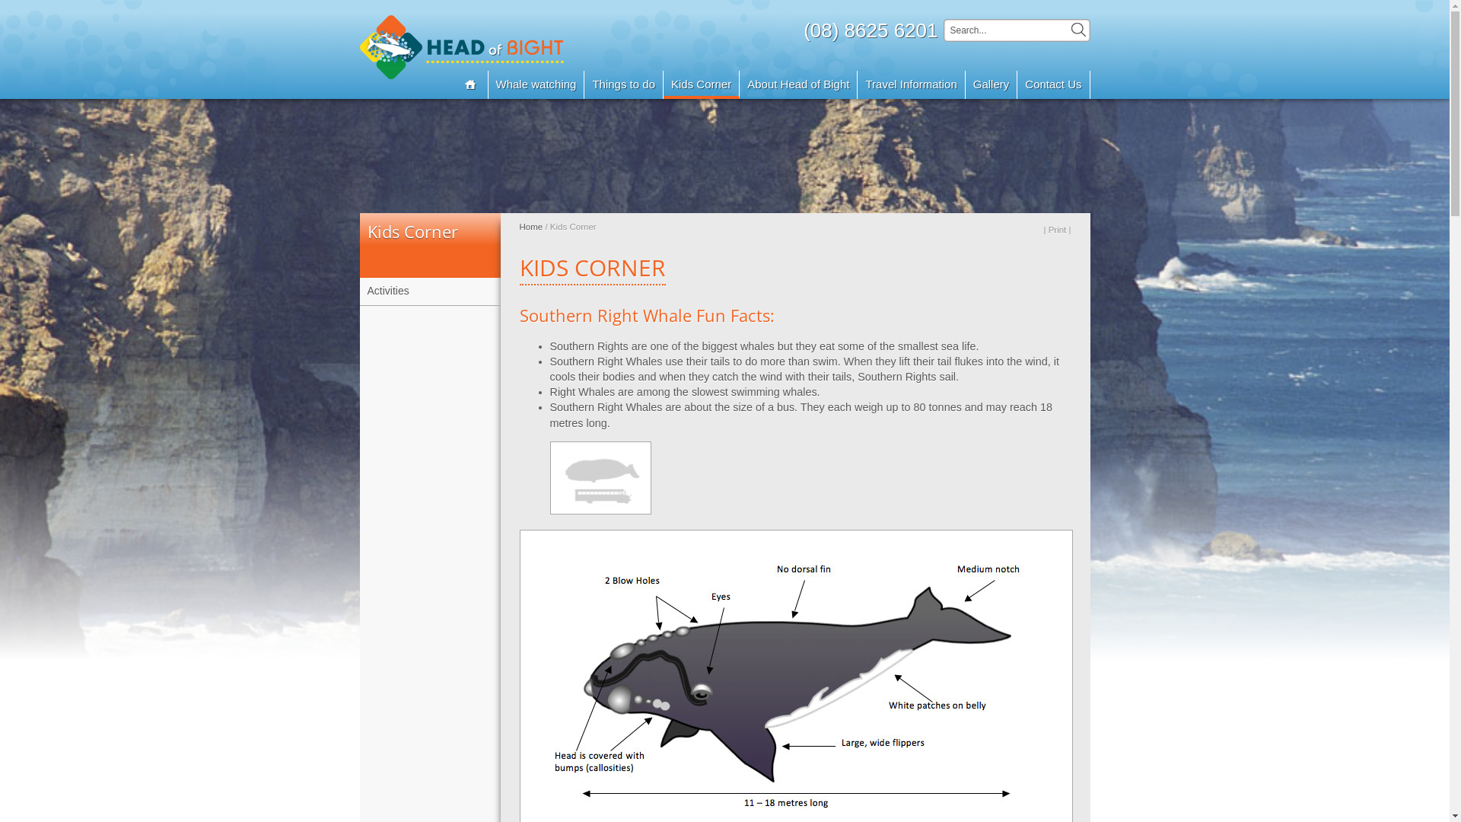 This screenshot has width=1461, height=822. What do you see at coordinates (1053, 85) in the screenshot?
I see `Contact Us` at bounding box center [1053, 85].